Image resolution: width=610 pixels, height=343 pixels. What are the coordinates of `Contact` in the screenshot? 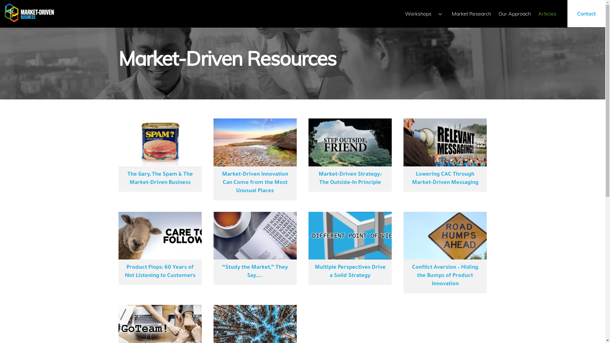 It's located at (586, 14).